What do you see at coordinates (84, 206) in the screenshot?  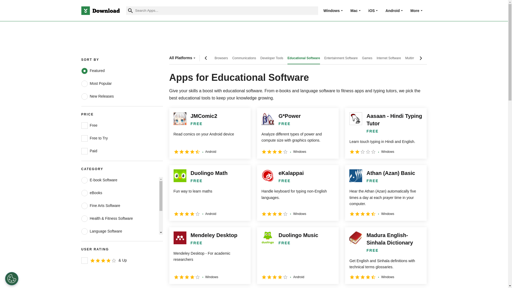 I see `education-fine-arts` at bounding box center [84, 206].